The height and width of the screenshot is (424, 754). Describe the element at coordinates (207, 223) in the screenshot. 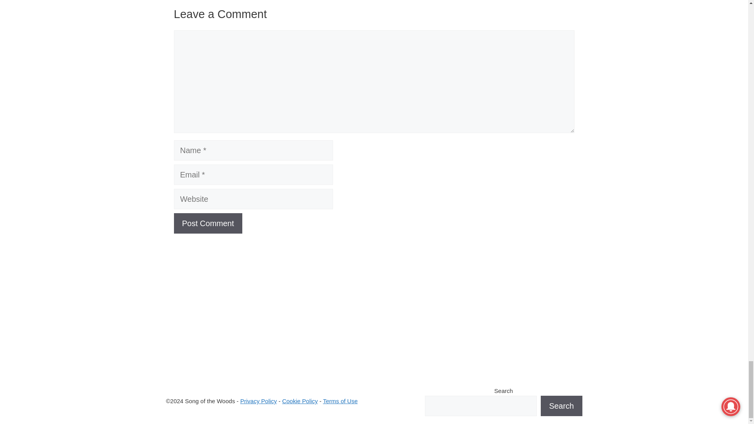

I see `Post Comment` at that location.